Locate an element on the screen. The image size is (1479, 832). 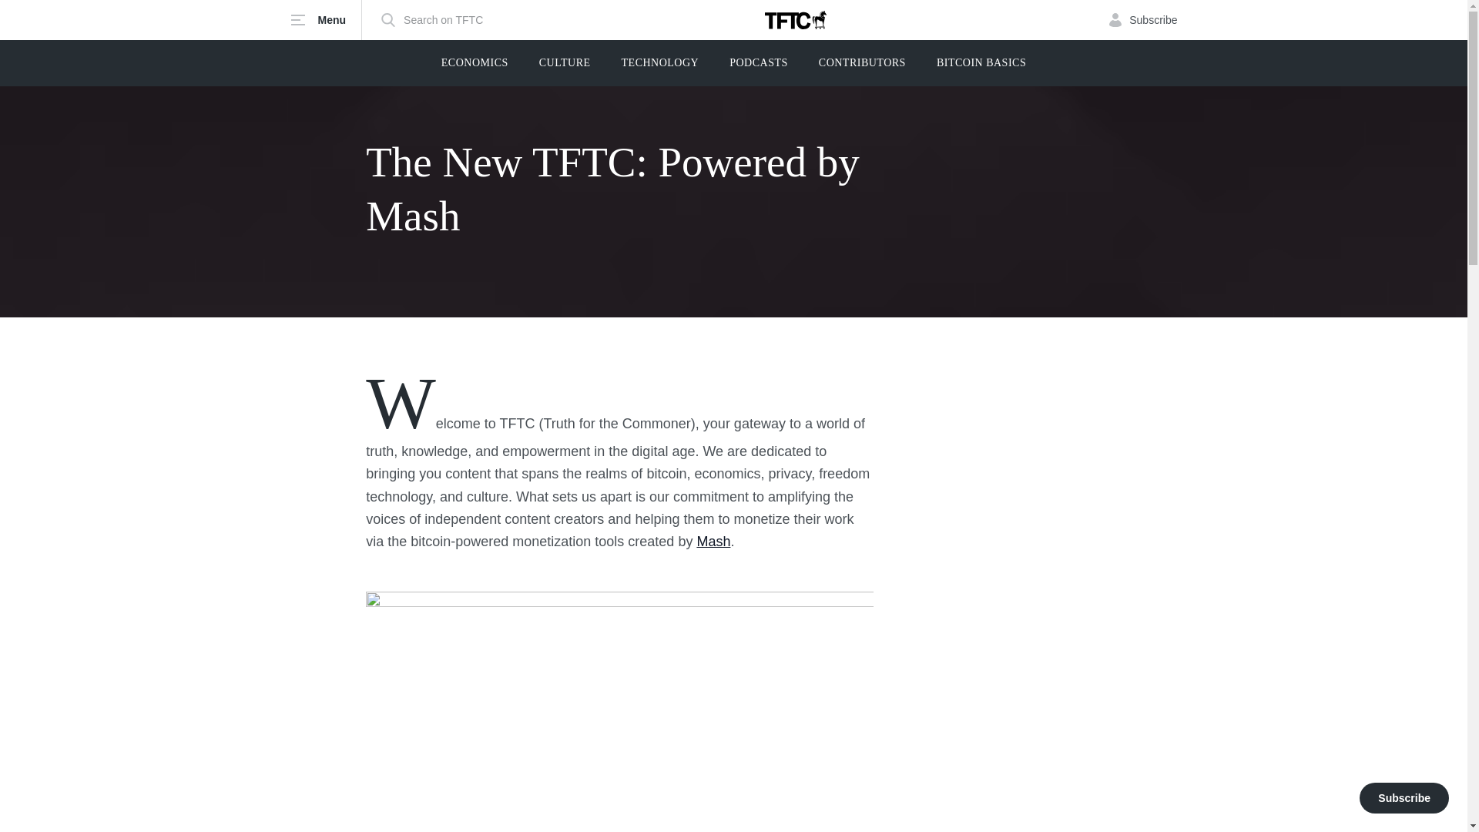
CULTURE is located at coordinates (565, 63).